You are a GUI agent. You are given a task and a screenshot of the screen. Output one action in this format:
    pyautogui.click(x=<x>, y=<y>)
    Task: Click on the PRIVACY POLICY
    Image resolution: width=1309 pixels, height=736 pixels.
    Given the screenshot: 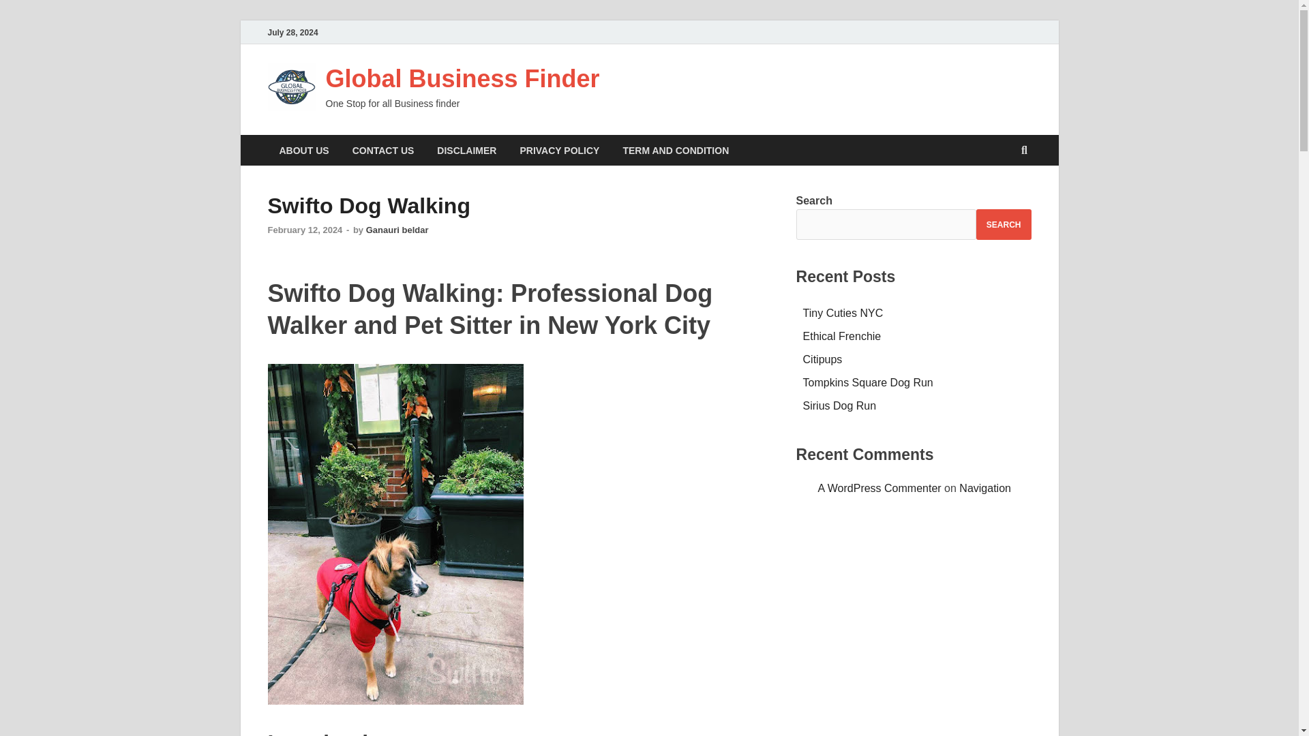 What is the action you would take?
    pyautogui.click(x=559, y=150)
    